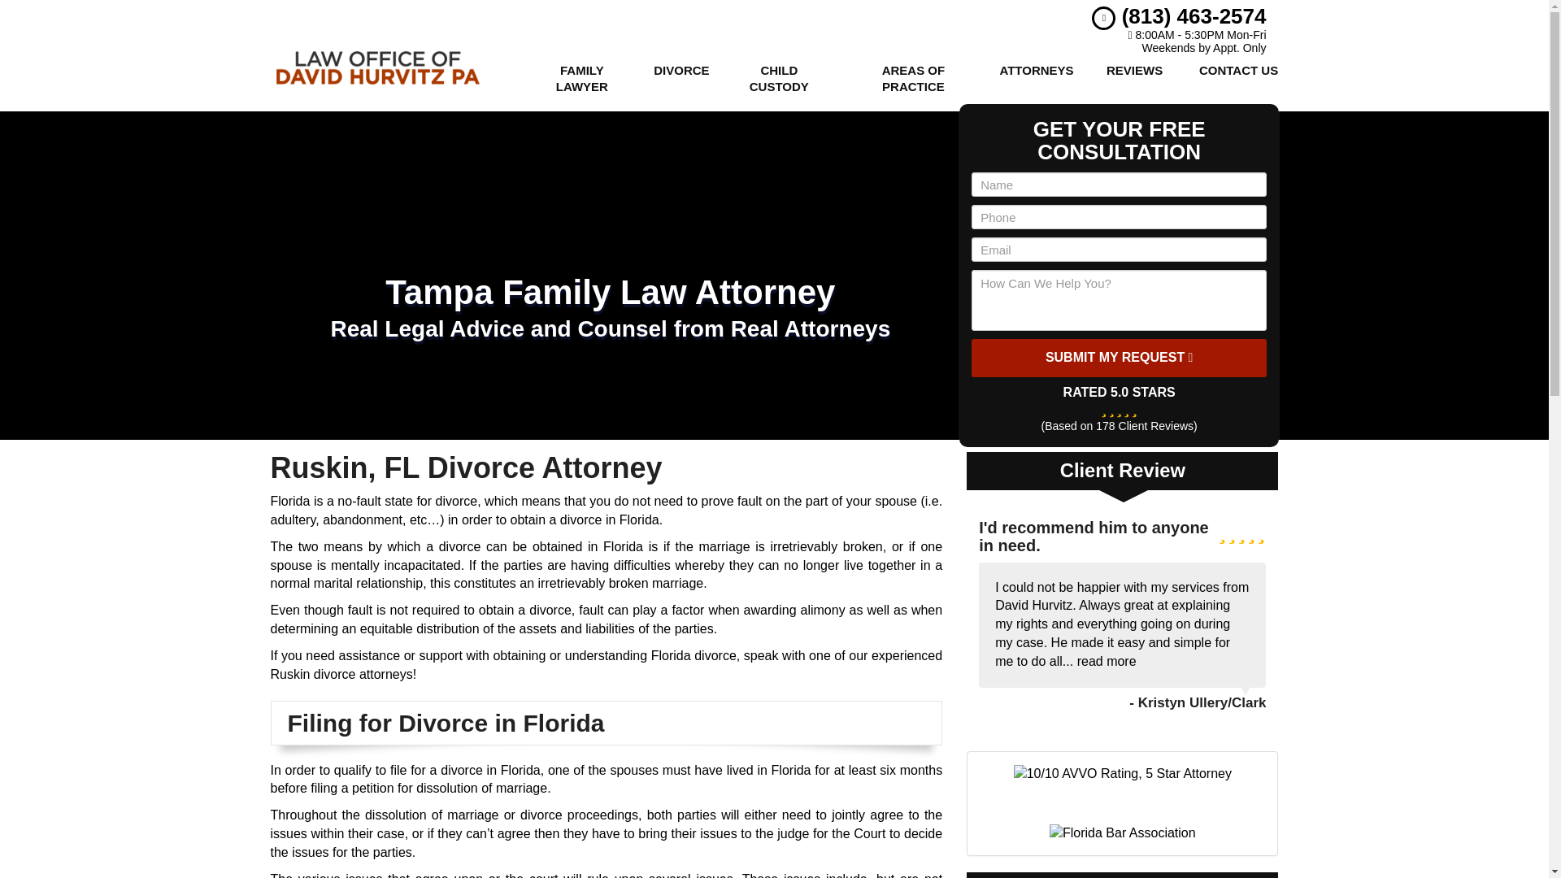  What do you see at coordinates (779, 78) in the screenshot?
I see `CHILD CUSTODY` at bounding box center [779, 78].